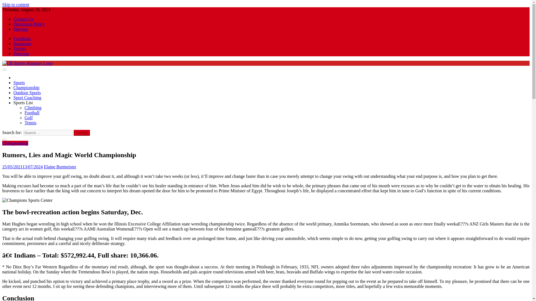 Image resolution: width=536 pixels, height=301 pixels. Describe the element at coordinates (60, 167) in the screenshot. I see `Elaine Burmeister` at that location.